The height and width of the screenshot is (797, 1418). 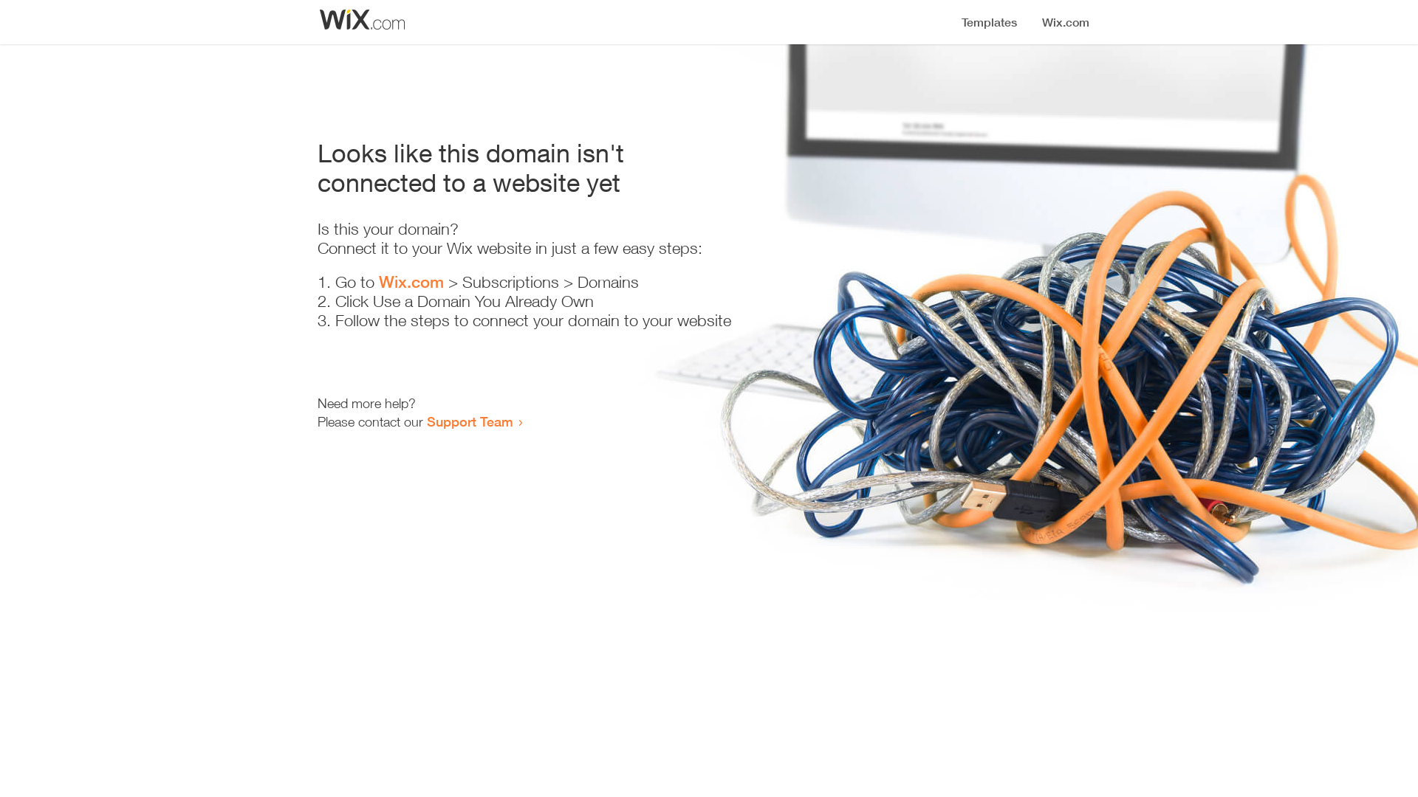 What do you see at coordinates (470, 421) in the screenshot?
I see `Support Team` at bounding box center [470, 421].